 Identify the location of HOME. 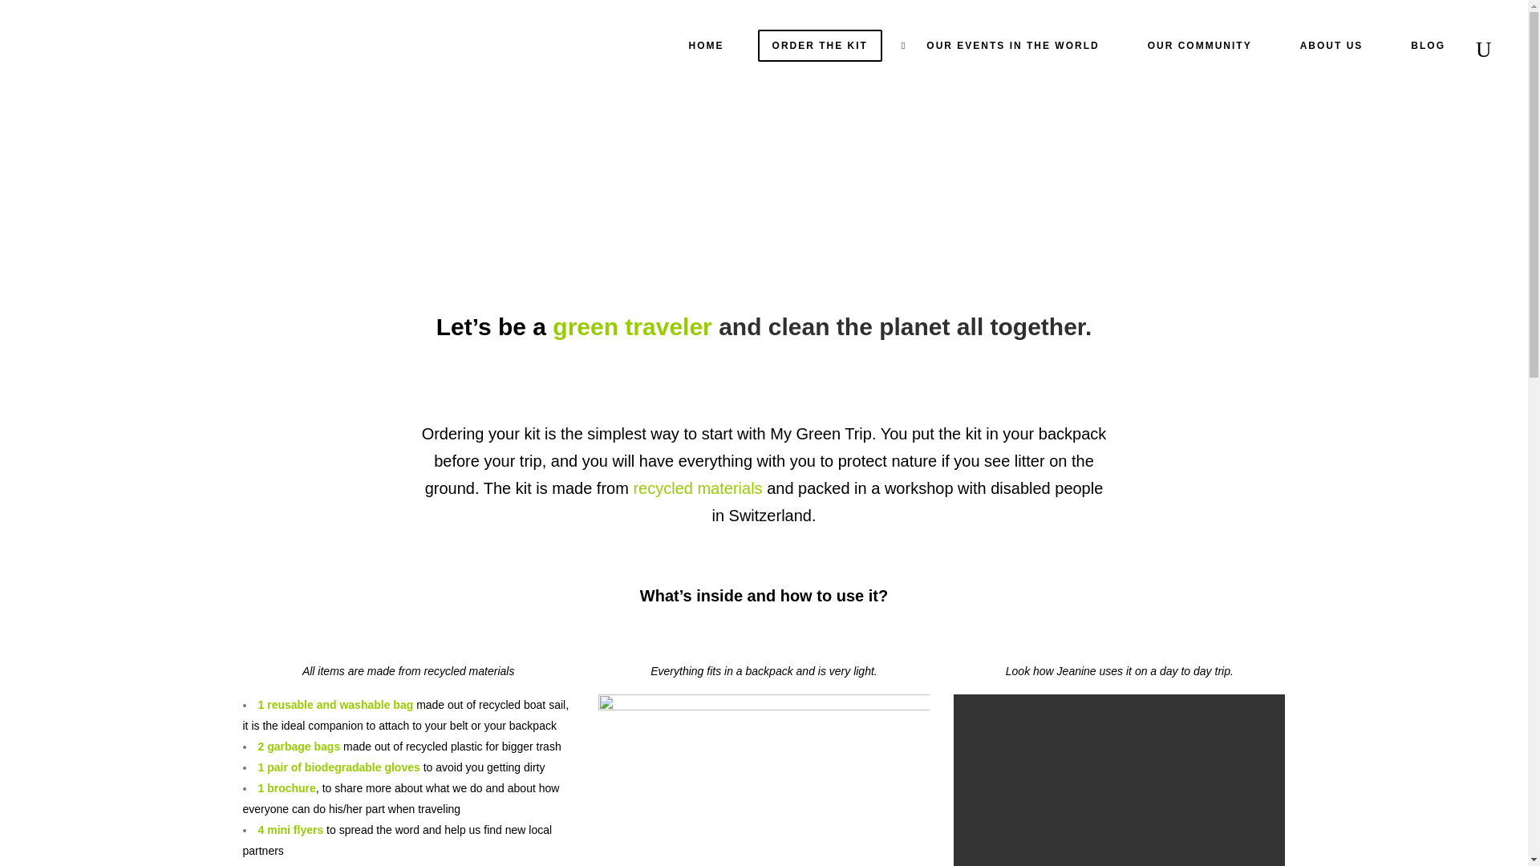
(707, 46).